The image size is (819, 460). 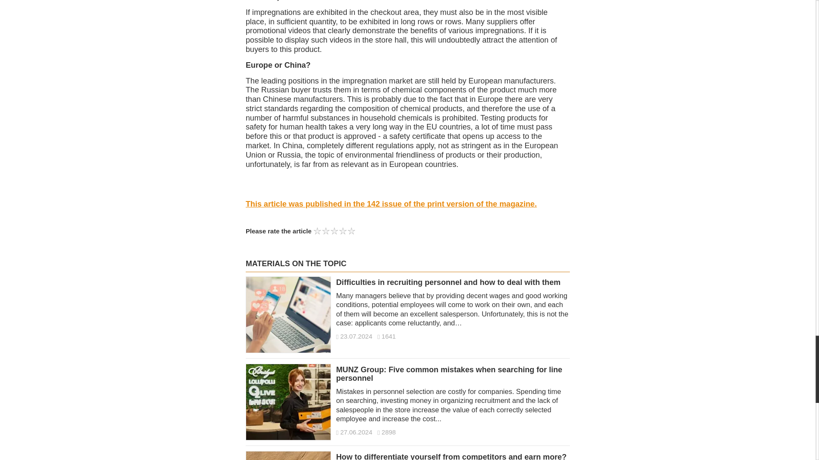 I want to click on 5, so click(x=351, y=231).